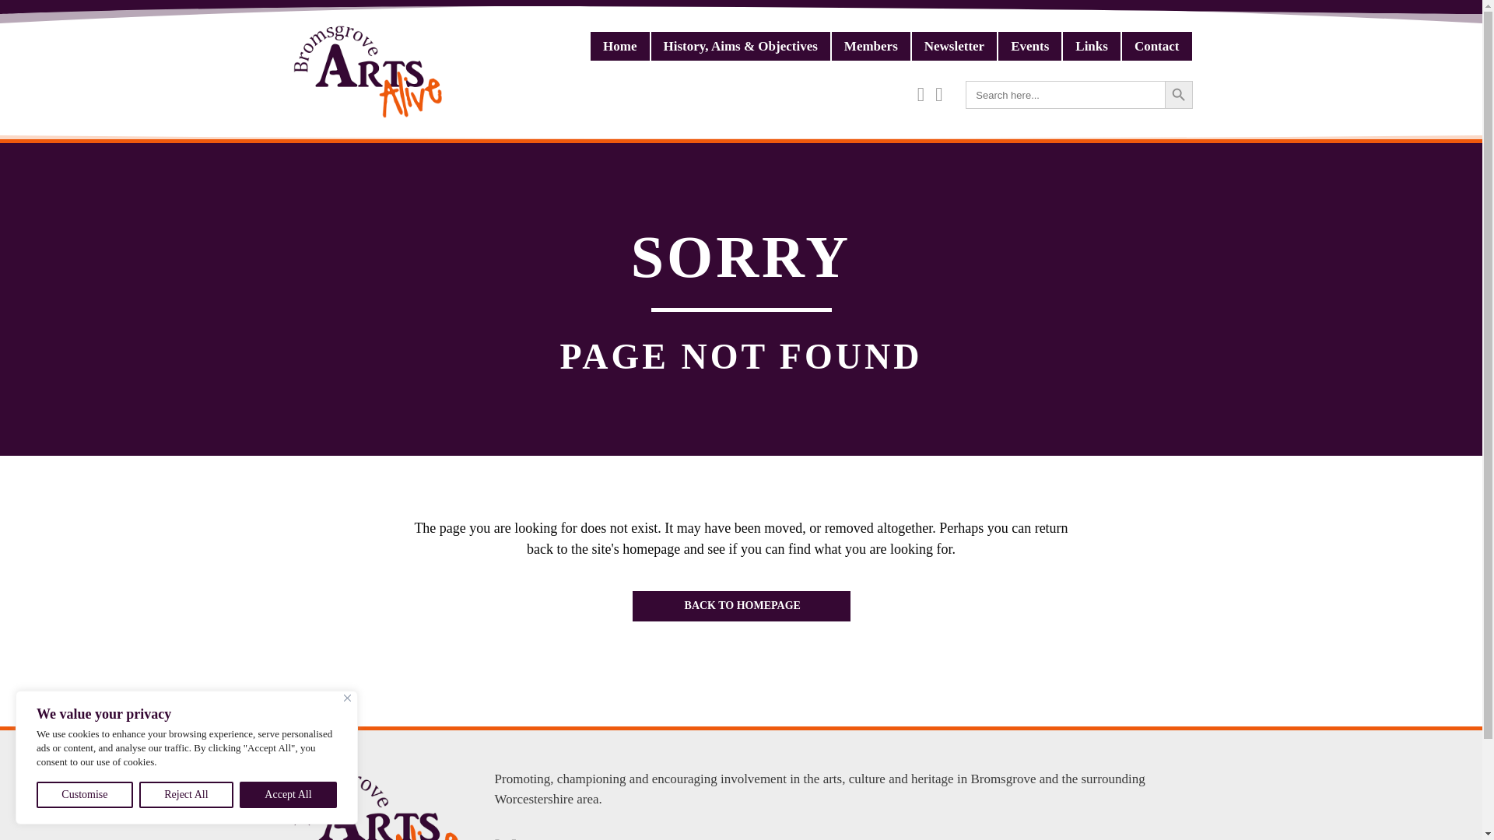 The image size is (1494, 840). What do you see at coordinates (377, 804) in the screenshot?
I see `bromsgrove-Arts-Alive-logo-cropped` at bounding box center [377, 804].